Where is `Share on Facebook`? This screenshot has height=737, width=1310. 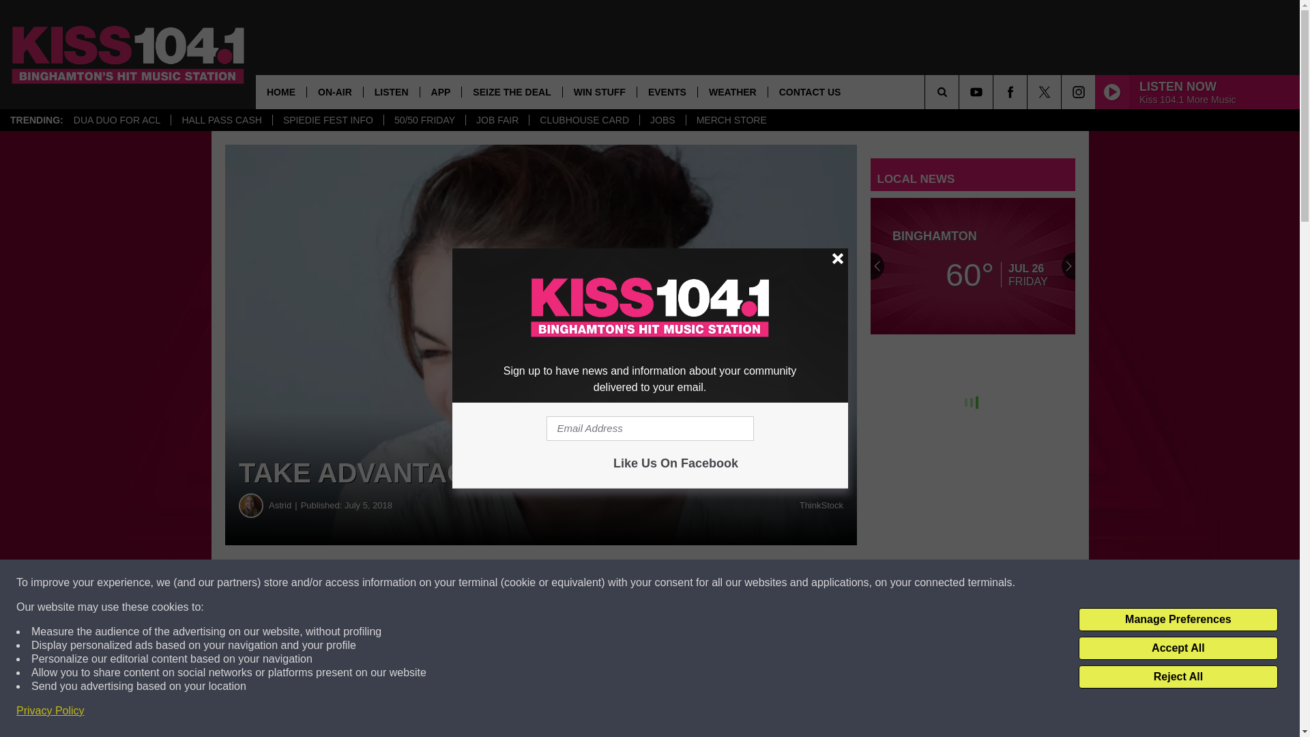
Share on Facebook is located at coordinates (415, 583).